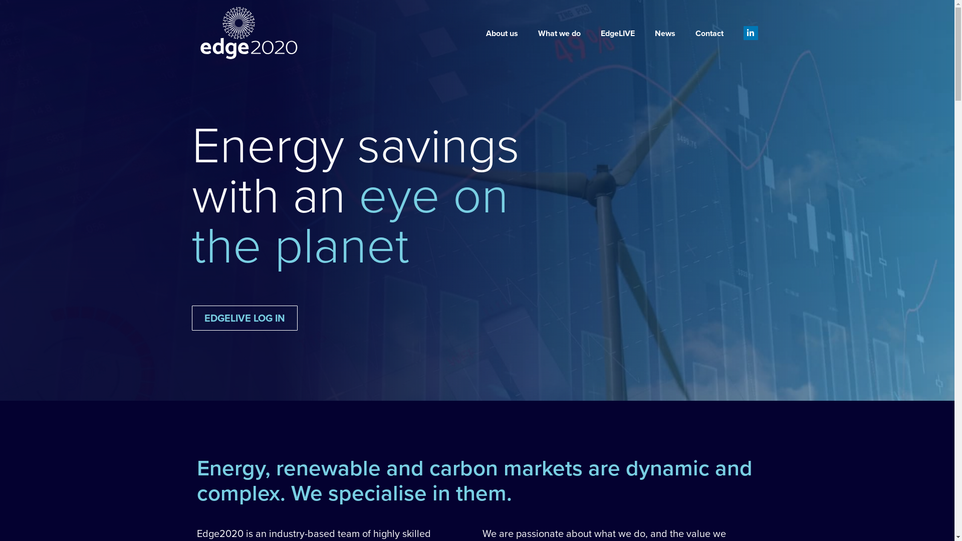 The height and width of the screenshot is (541, 962). Describe the element at coordinates (709, 33) in the screenshot. I see `Contact` at that location.